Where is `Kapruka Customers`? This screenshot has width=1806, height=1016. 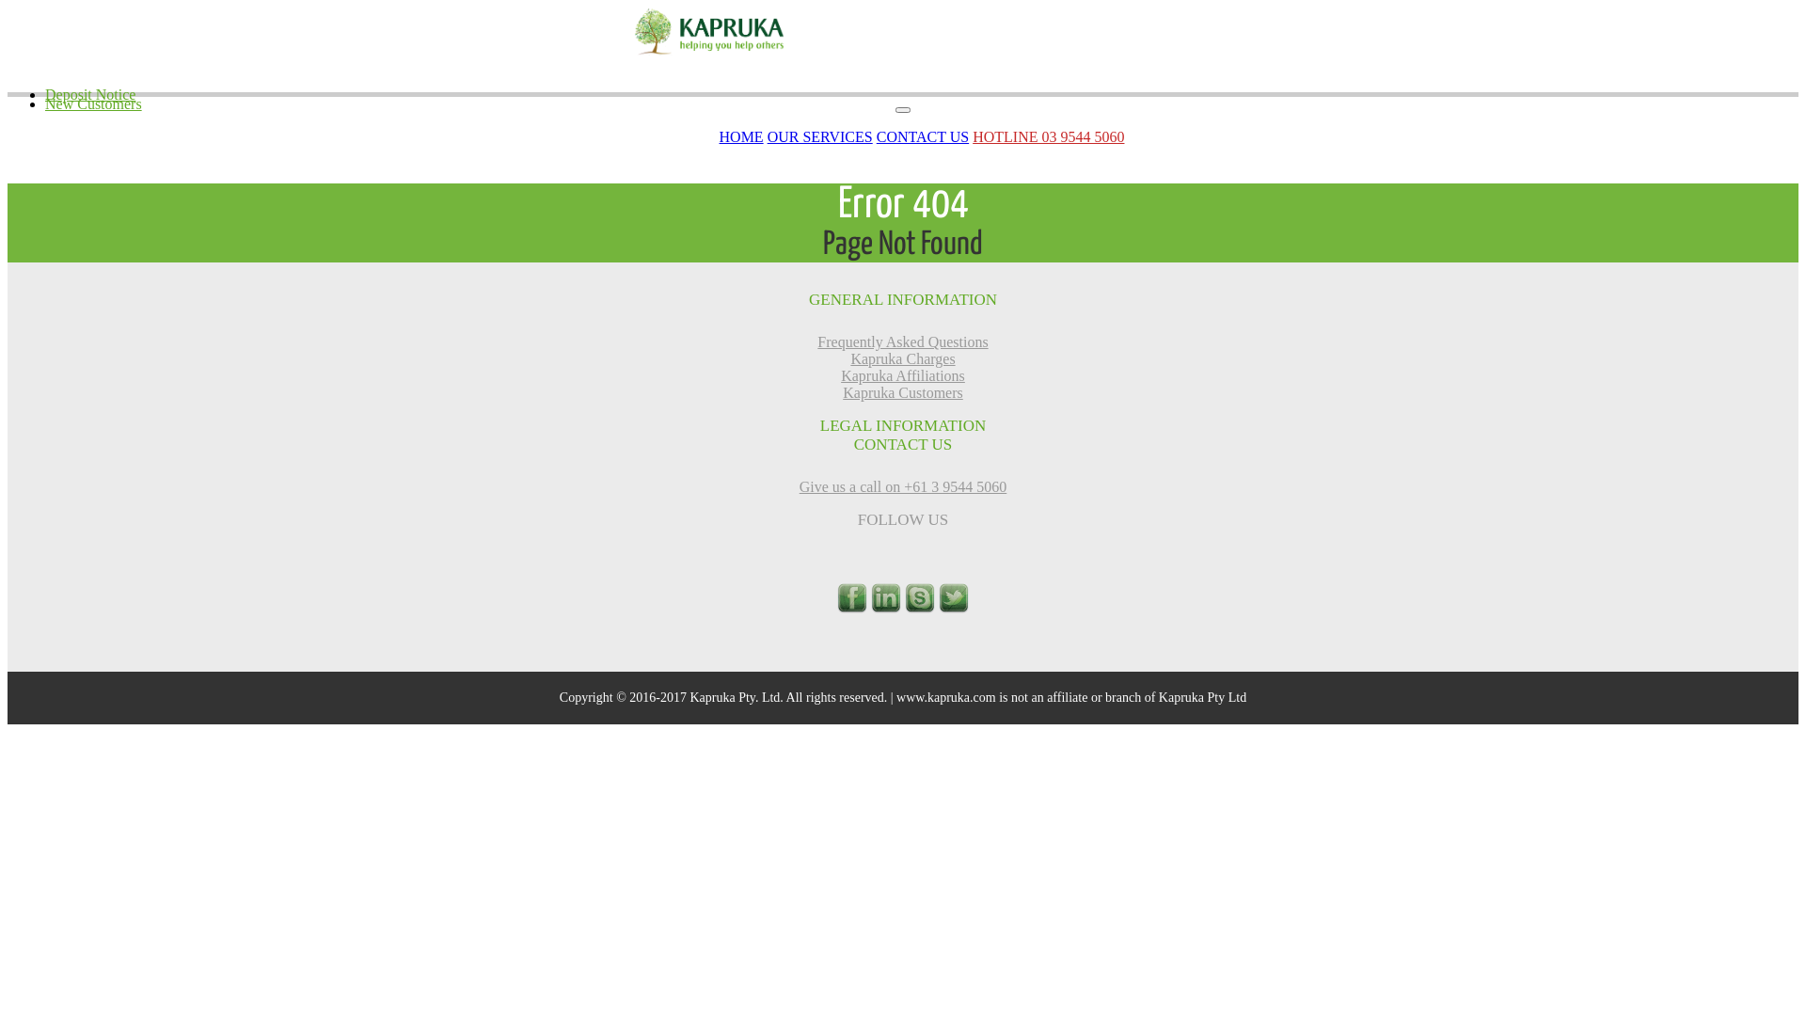
Kapruka Customers is located at coordinates (903, 393).